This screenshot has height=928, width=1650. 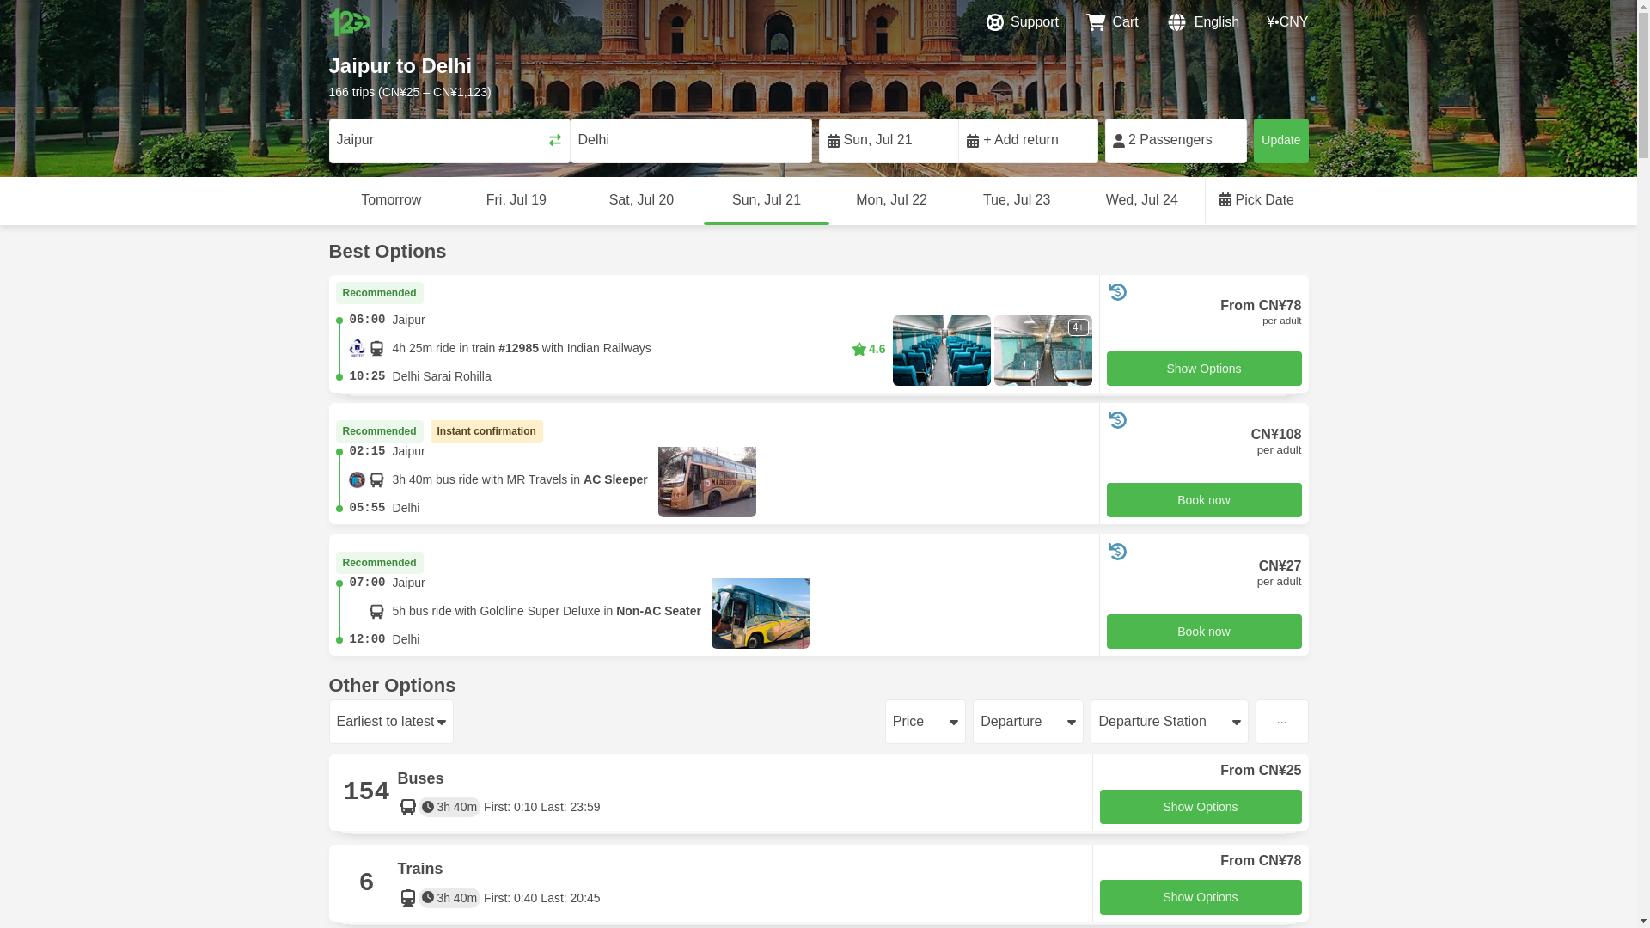 What do you see at coordinates (516, 201) in the screenshot?
I see `Fri, Jul 19` at bounding box center [516, 201].